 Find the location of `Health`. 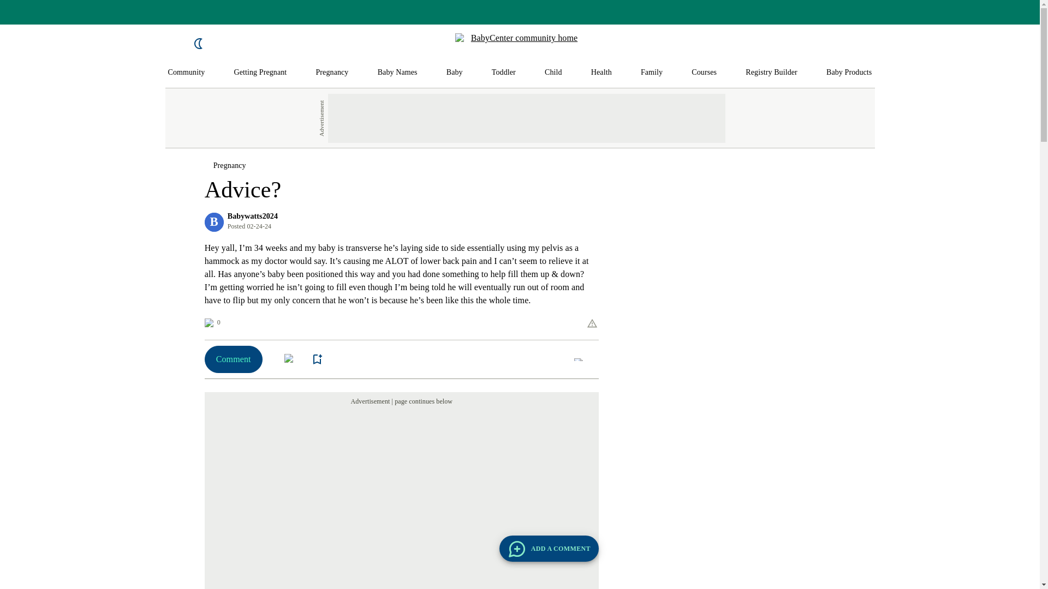

Health is located at coordinates (602, 73).